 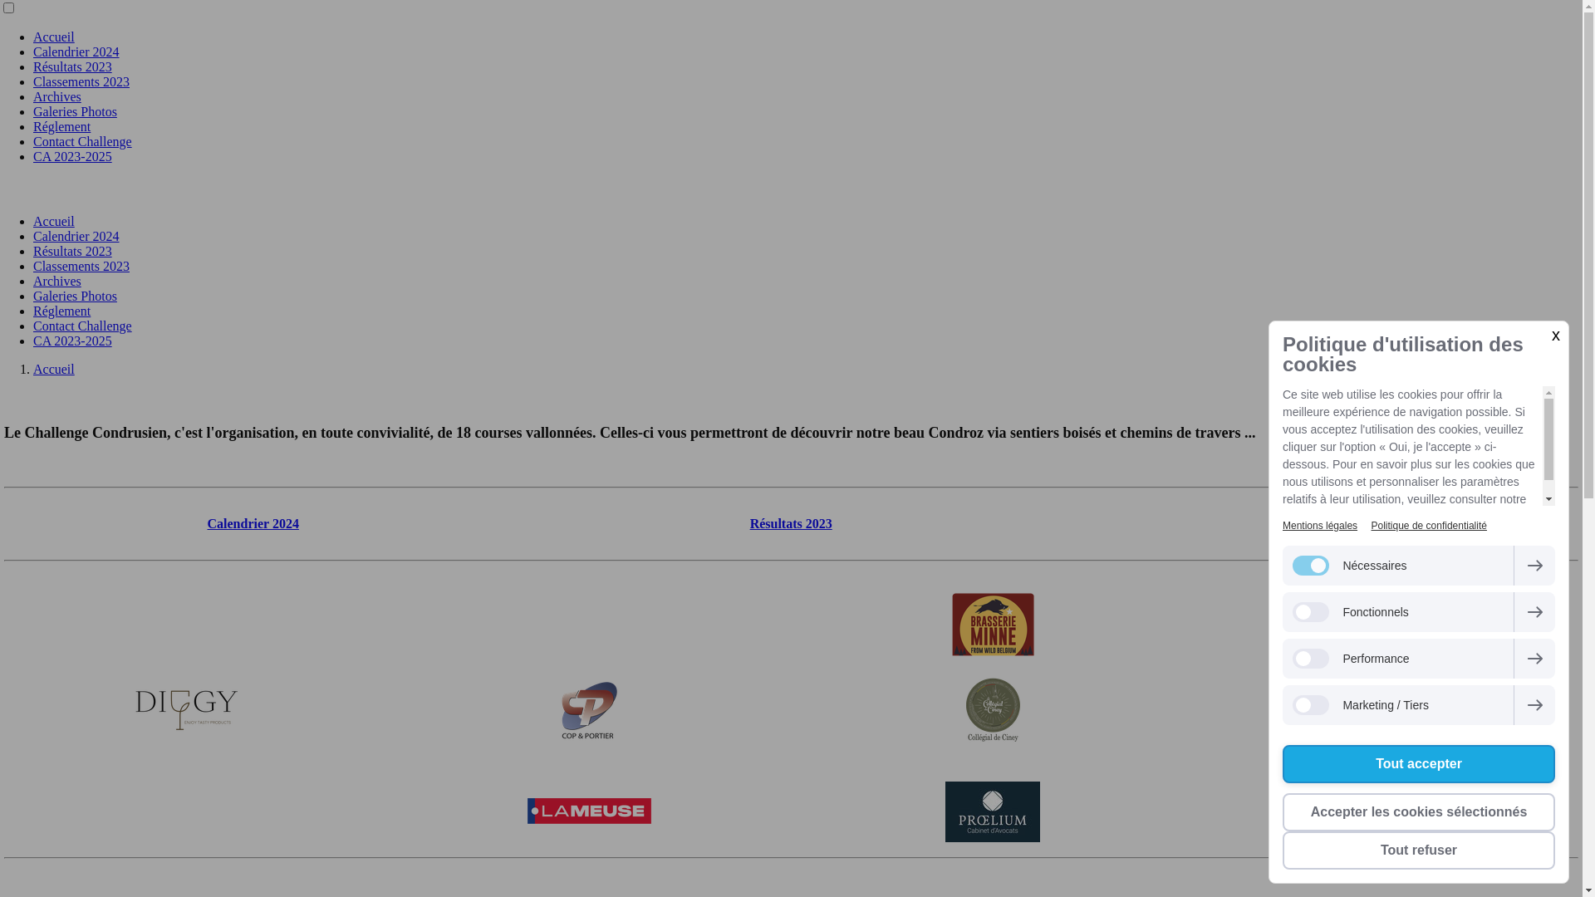 What do you see at coordinates (81, 81) in the screenshot?
I see `Classements 2023` at bounding box center [81, 81].